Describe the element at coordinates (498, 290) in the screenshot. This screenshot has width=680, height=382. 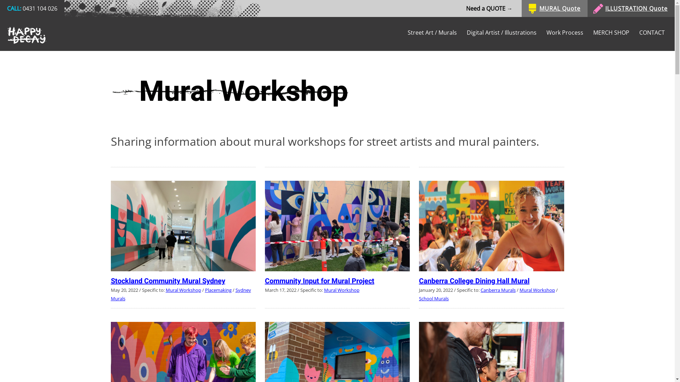
I see `Canberra Murals` at that location.